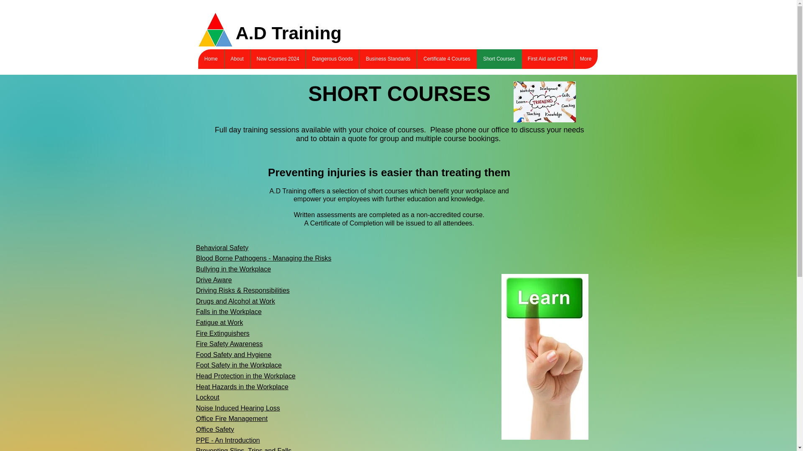 This screenshot has height=451, width=803. Describe the element at coordinates (332, 59) in the screenshot. I see `Dangerous Goods` at that location.